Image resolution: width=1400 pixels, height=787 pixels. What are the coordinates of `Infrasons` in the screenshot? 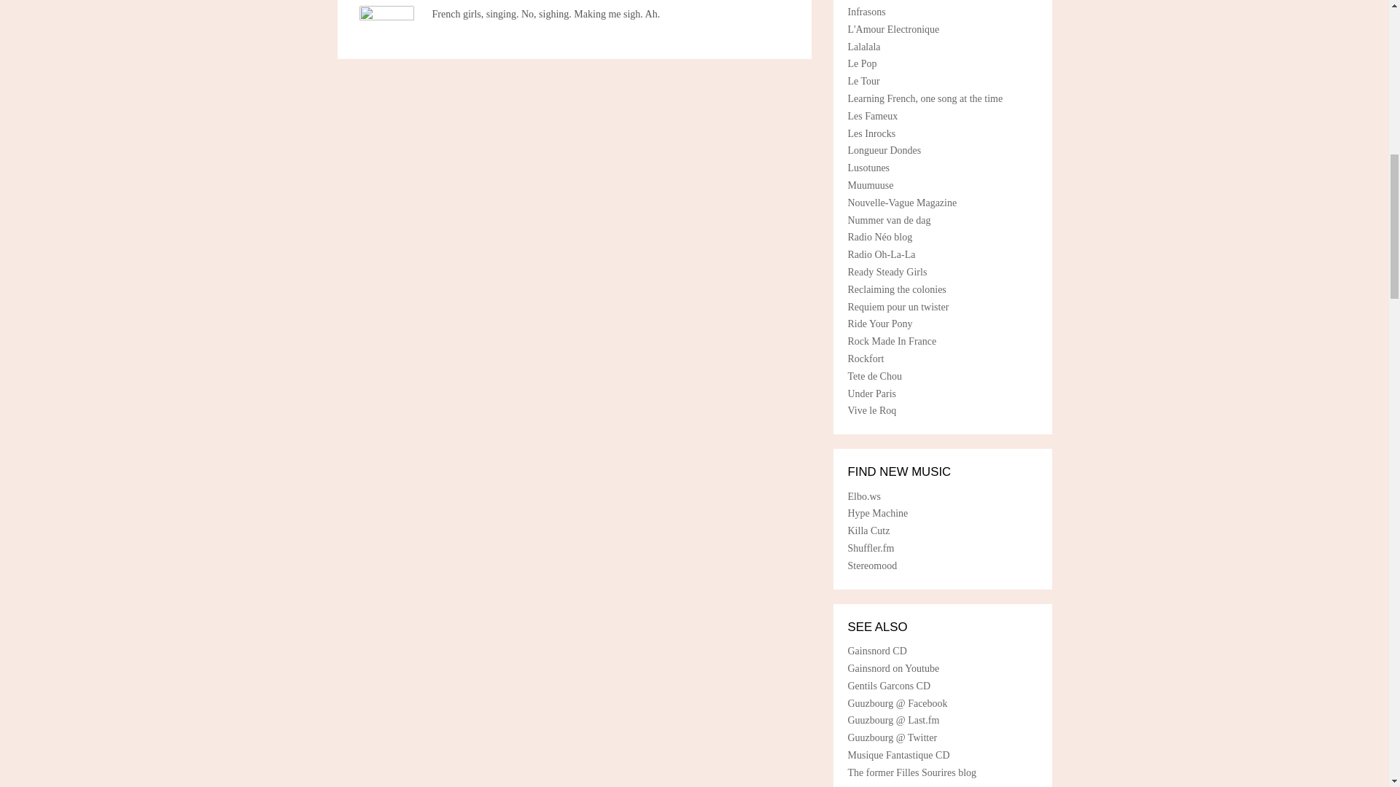 It's located at (866, 12).